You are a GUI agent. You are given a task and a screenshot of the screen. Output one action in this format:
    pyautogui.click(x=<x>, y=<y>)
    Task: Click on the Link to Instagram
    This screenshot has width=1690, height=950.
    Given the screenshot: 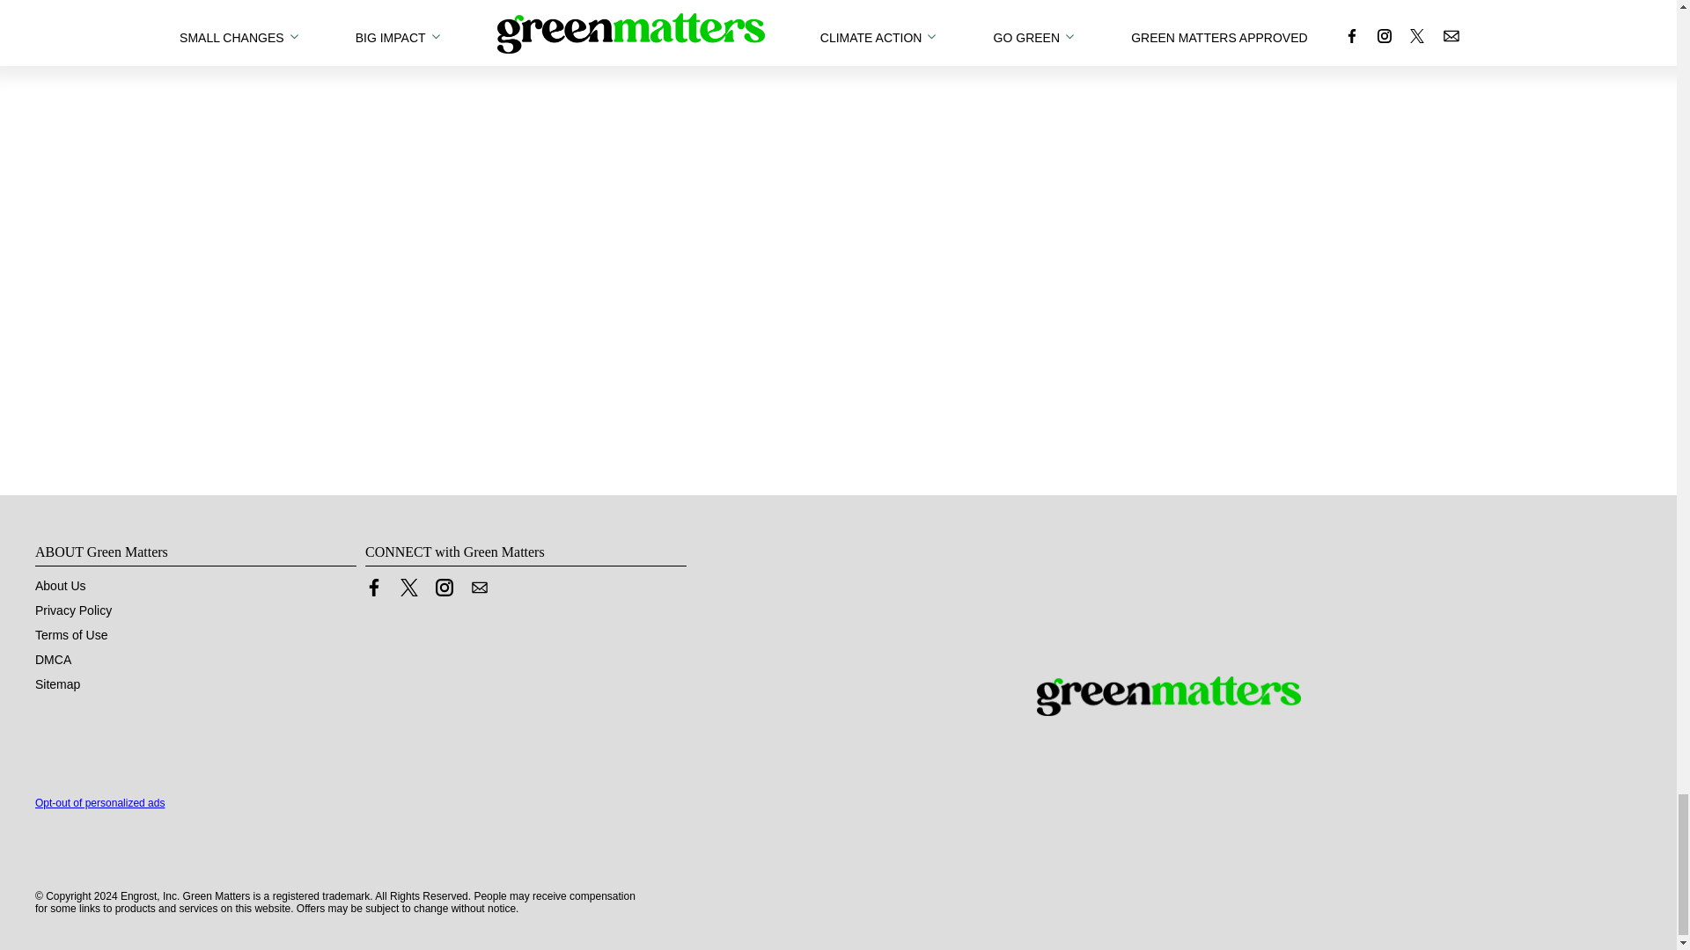 What is the action you would take?
    pyautogui.click(x=444, y=588)
    